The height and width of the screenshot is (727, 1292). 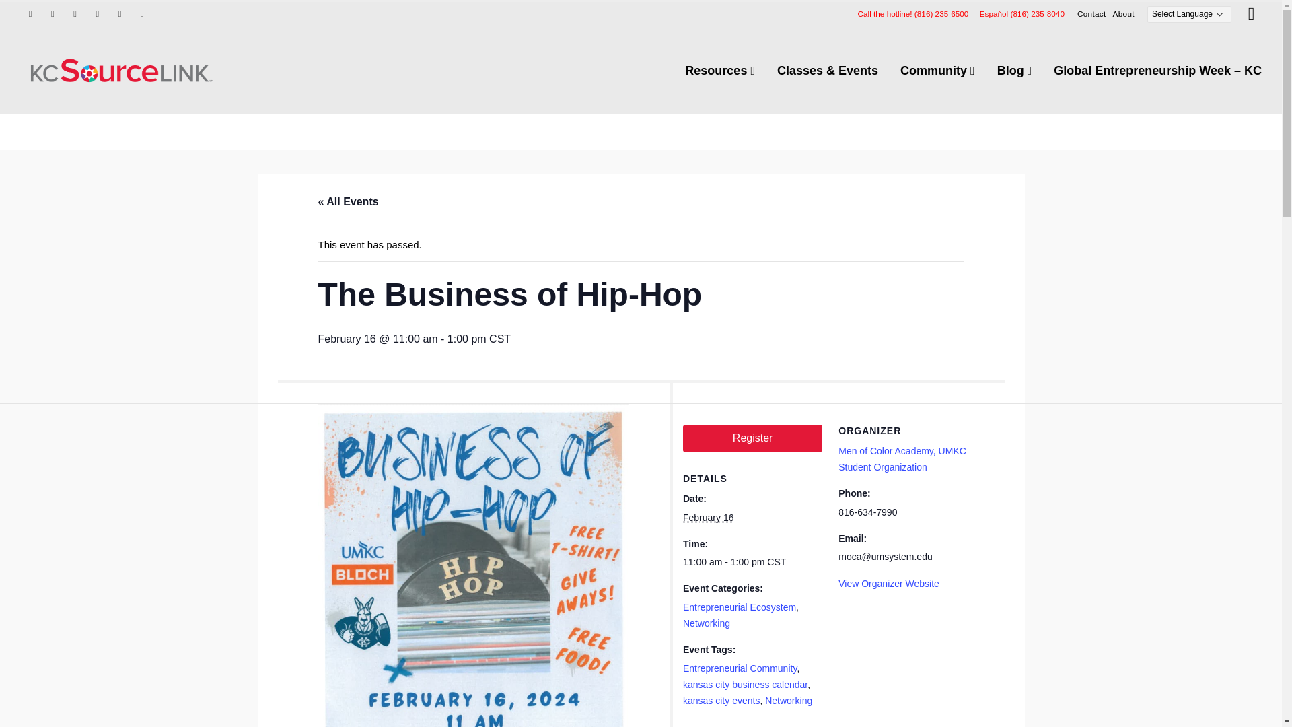 What do you see at coordinates (141, 13) in the screenshot?
I see `LinkedIn` at bounding box center [141, 13].